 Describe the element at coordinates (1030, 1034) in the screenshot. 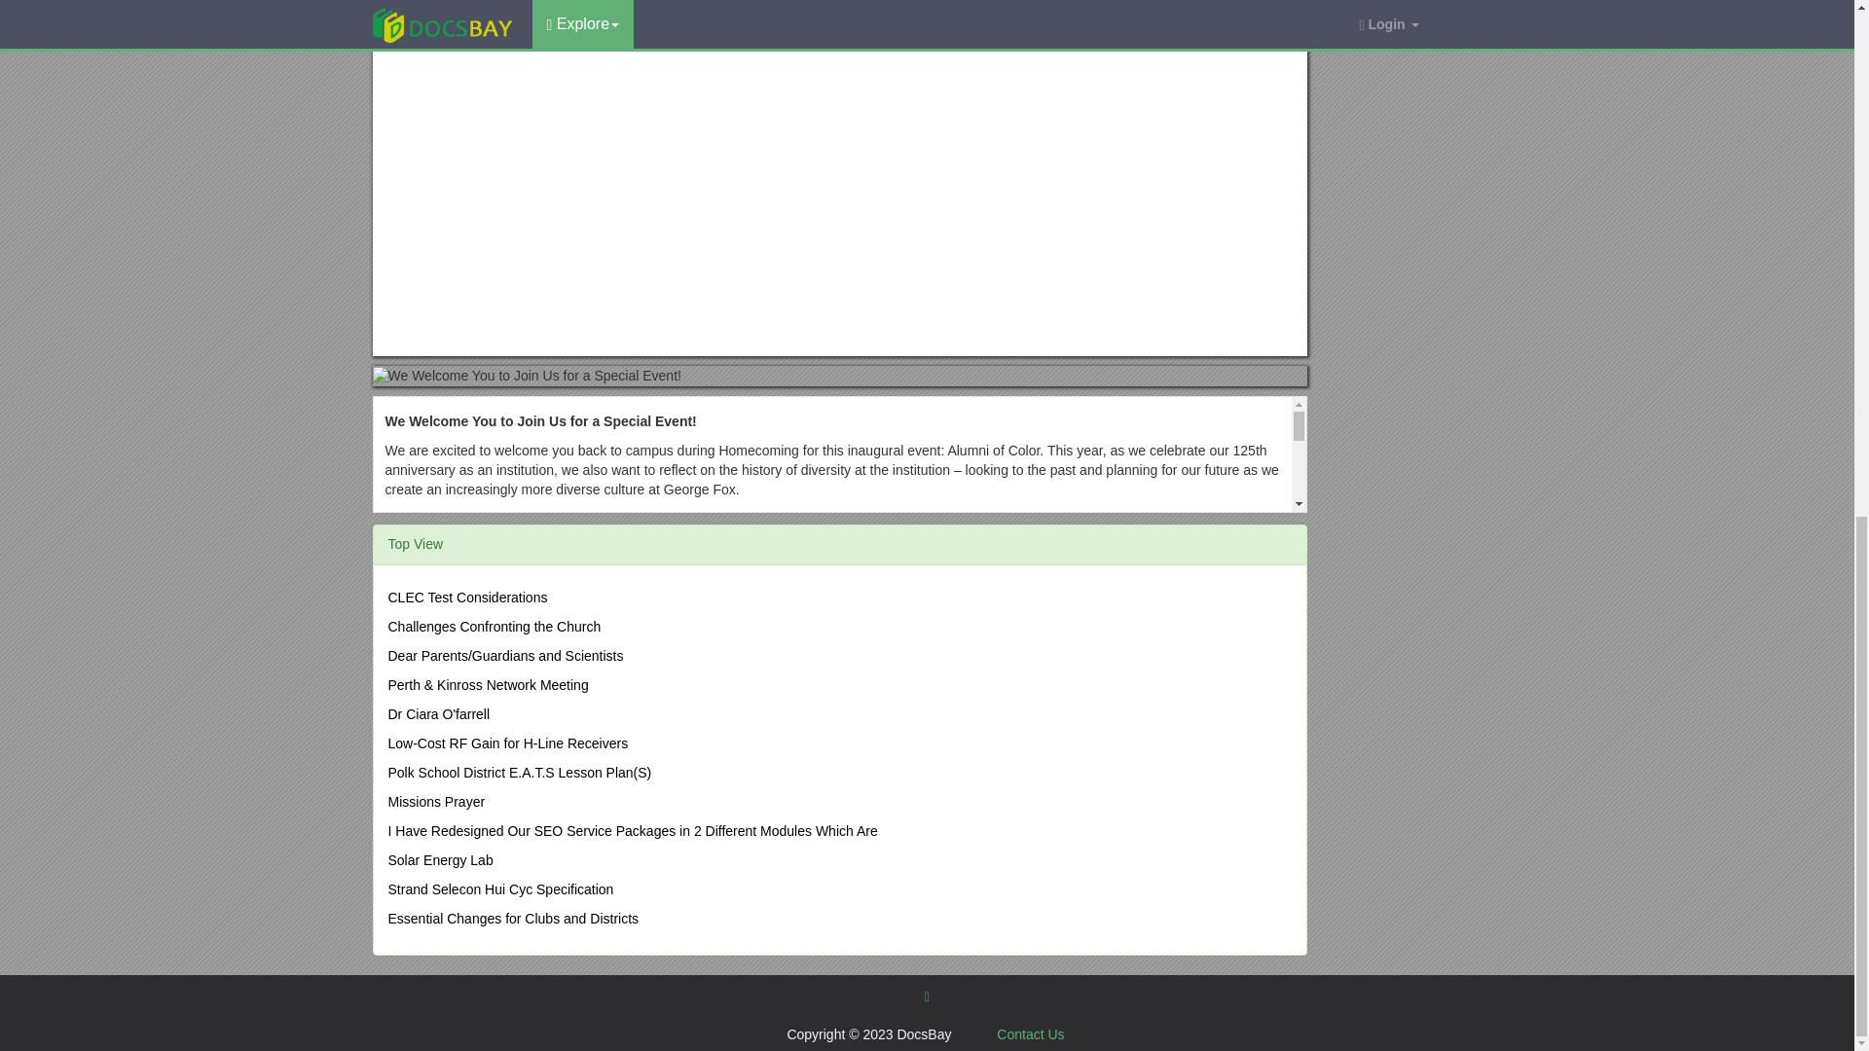

I see `Contact Us` at that location.